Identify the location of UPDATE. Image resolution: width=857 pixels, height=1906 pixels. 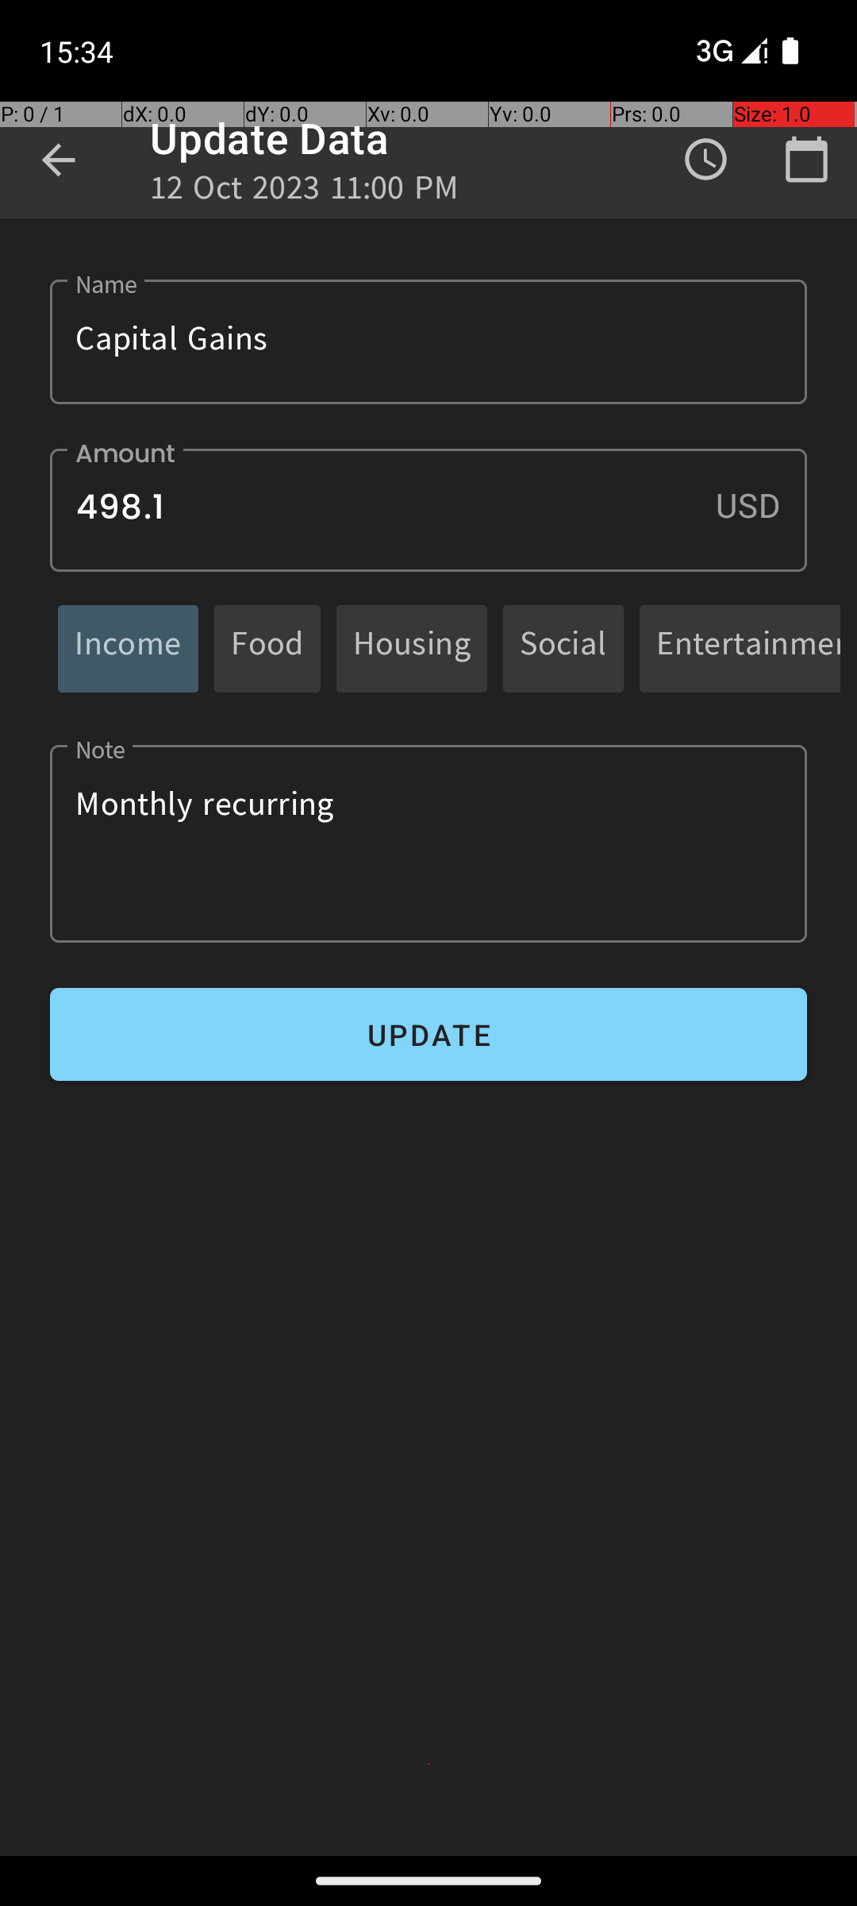
(428, 1034).